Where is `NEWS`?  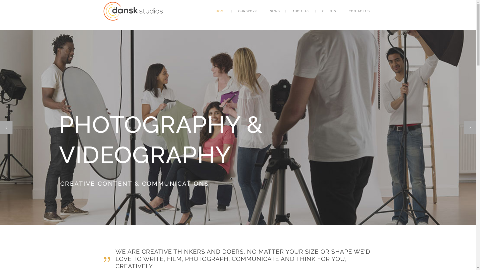
NEWS is located at coordinates (274, 11).